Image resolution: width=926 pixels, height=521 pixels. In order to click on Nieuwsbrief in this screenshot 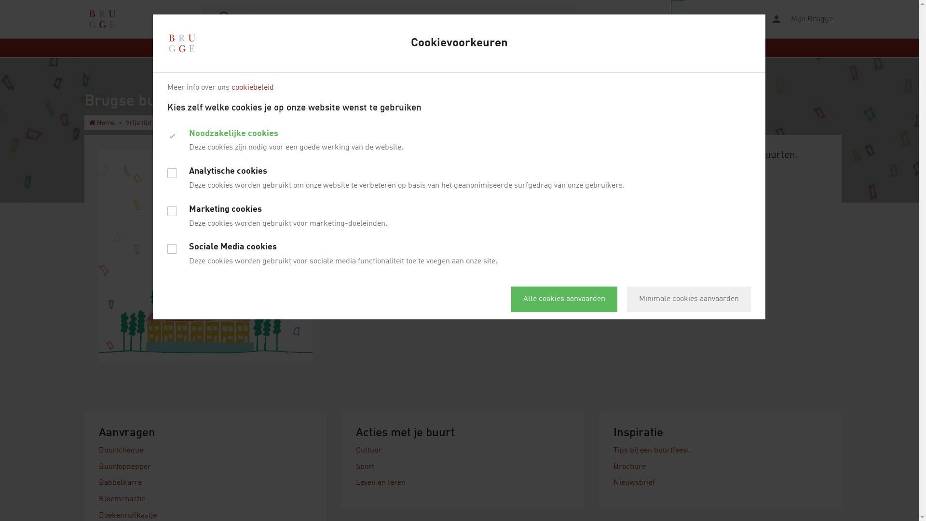, I will do `click(634, 483)`.